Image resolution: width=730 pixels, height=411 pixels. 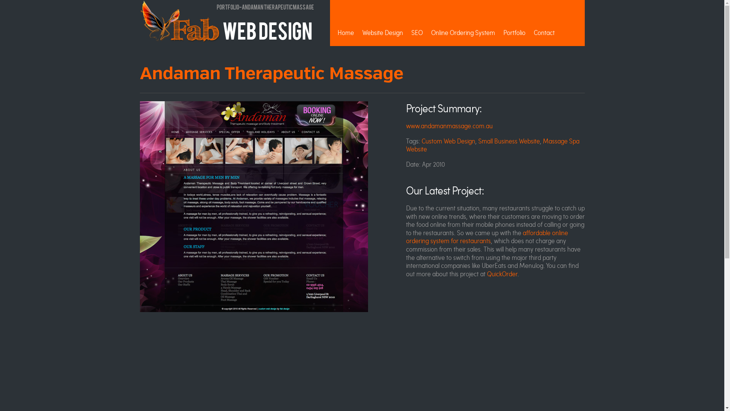 What do you see at coordinates (226, 30) in the screenshot?
I see `Fab Web Design` at bounding box center [226, 30].